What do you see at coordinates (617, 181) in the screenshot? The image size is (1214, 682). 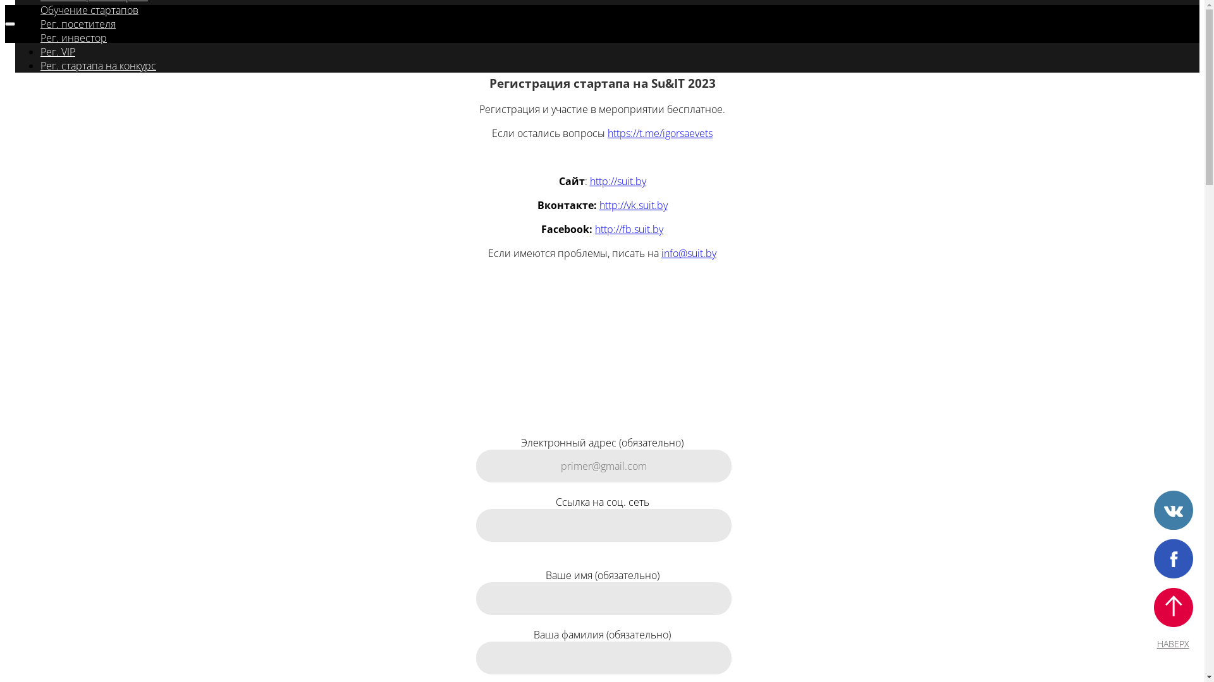 I see `http://suit.by` at bounding box center [617, 181].